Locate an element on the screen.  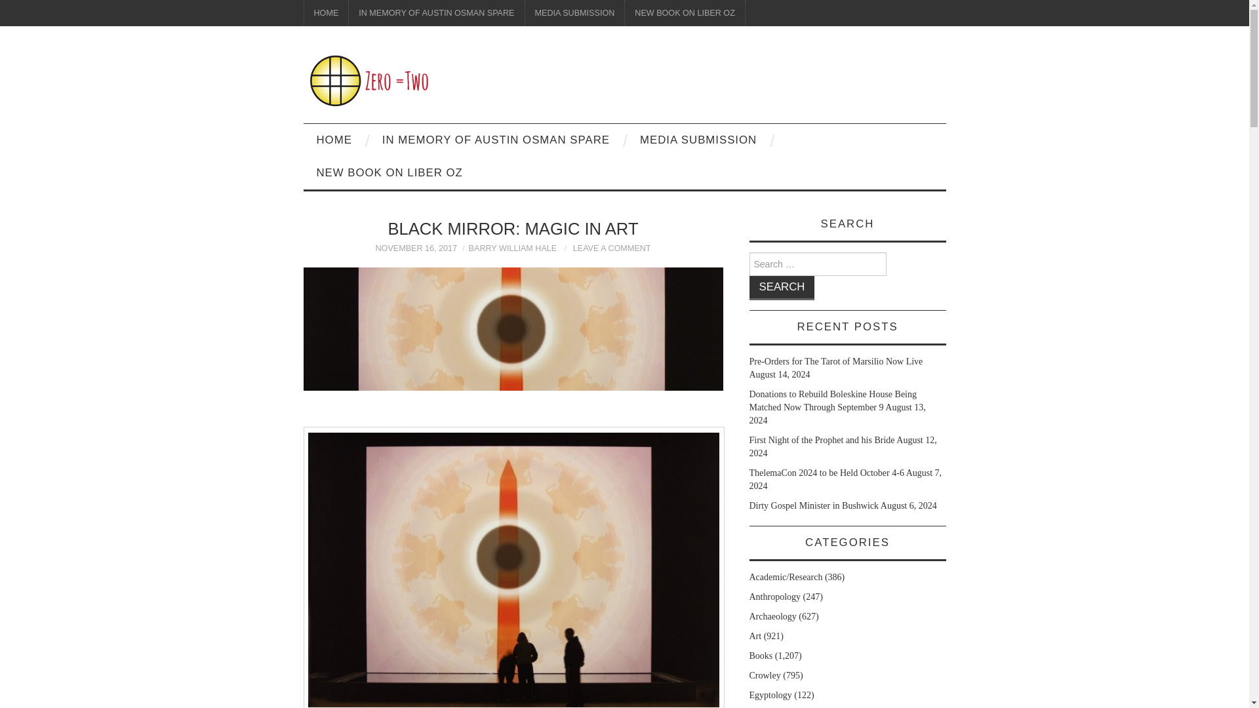
Search is located at coordinates (782, 288).